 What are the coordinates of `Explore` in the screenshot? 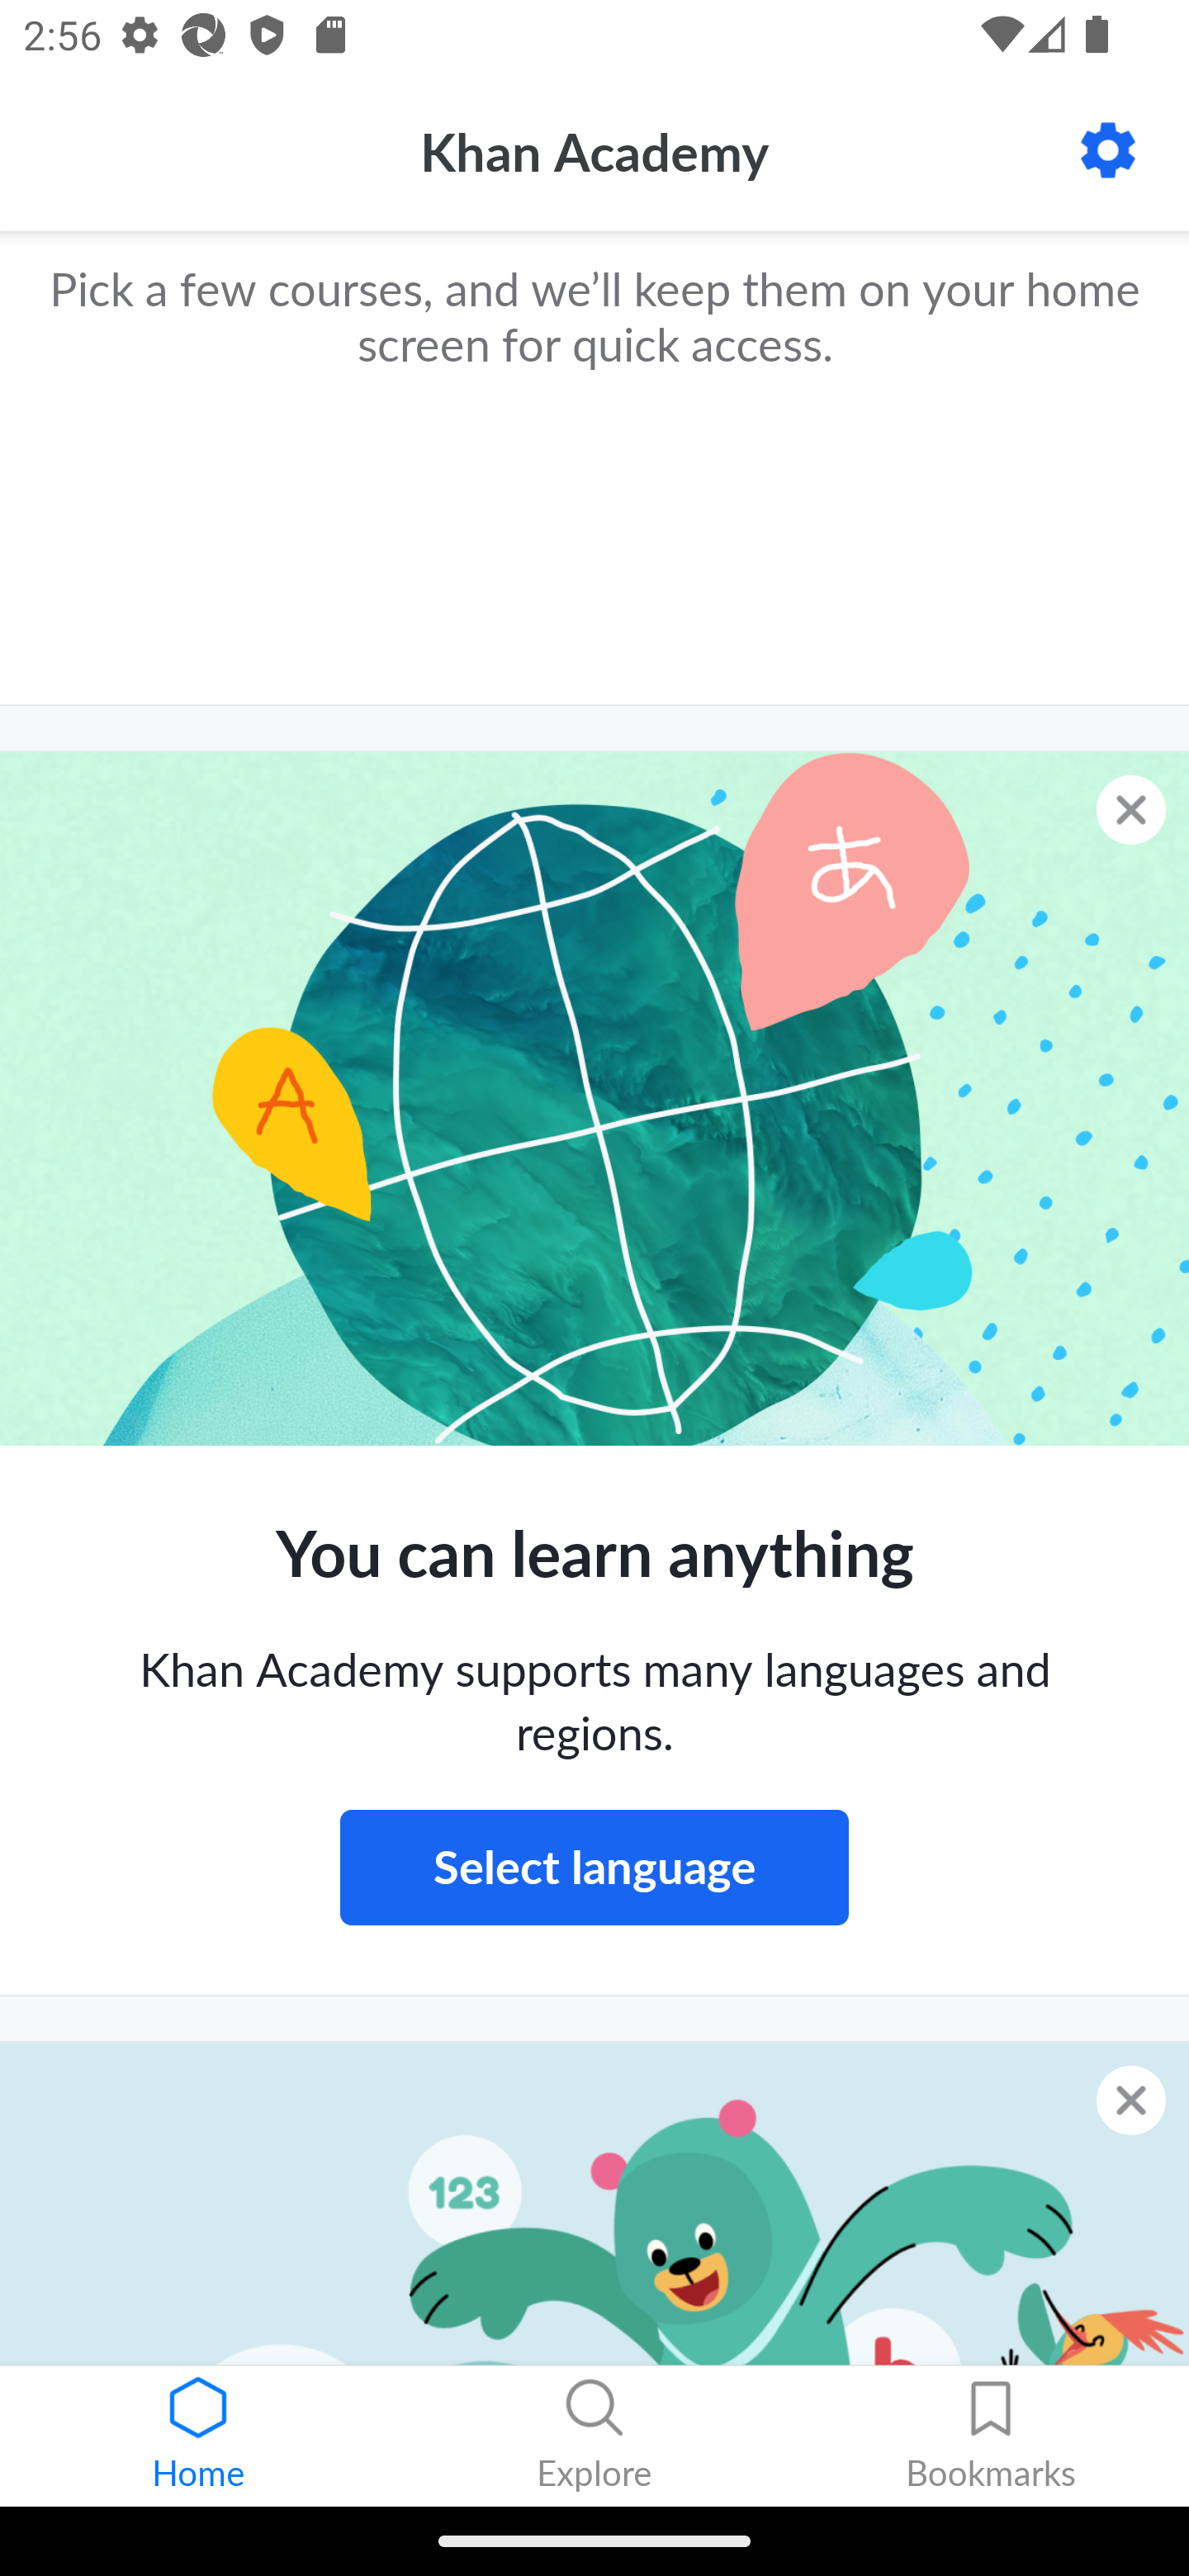 It's located at (594, 2436).